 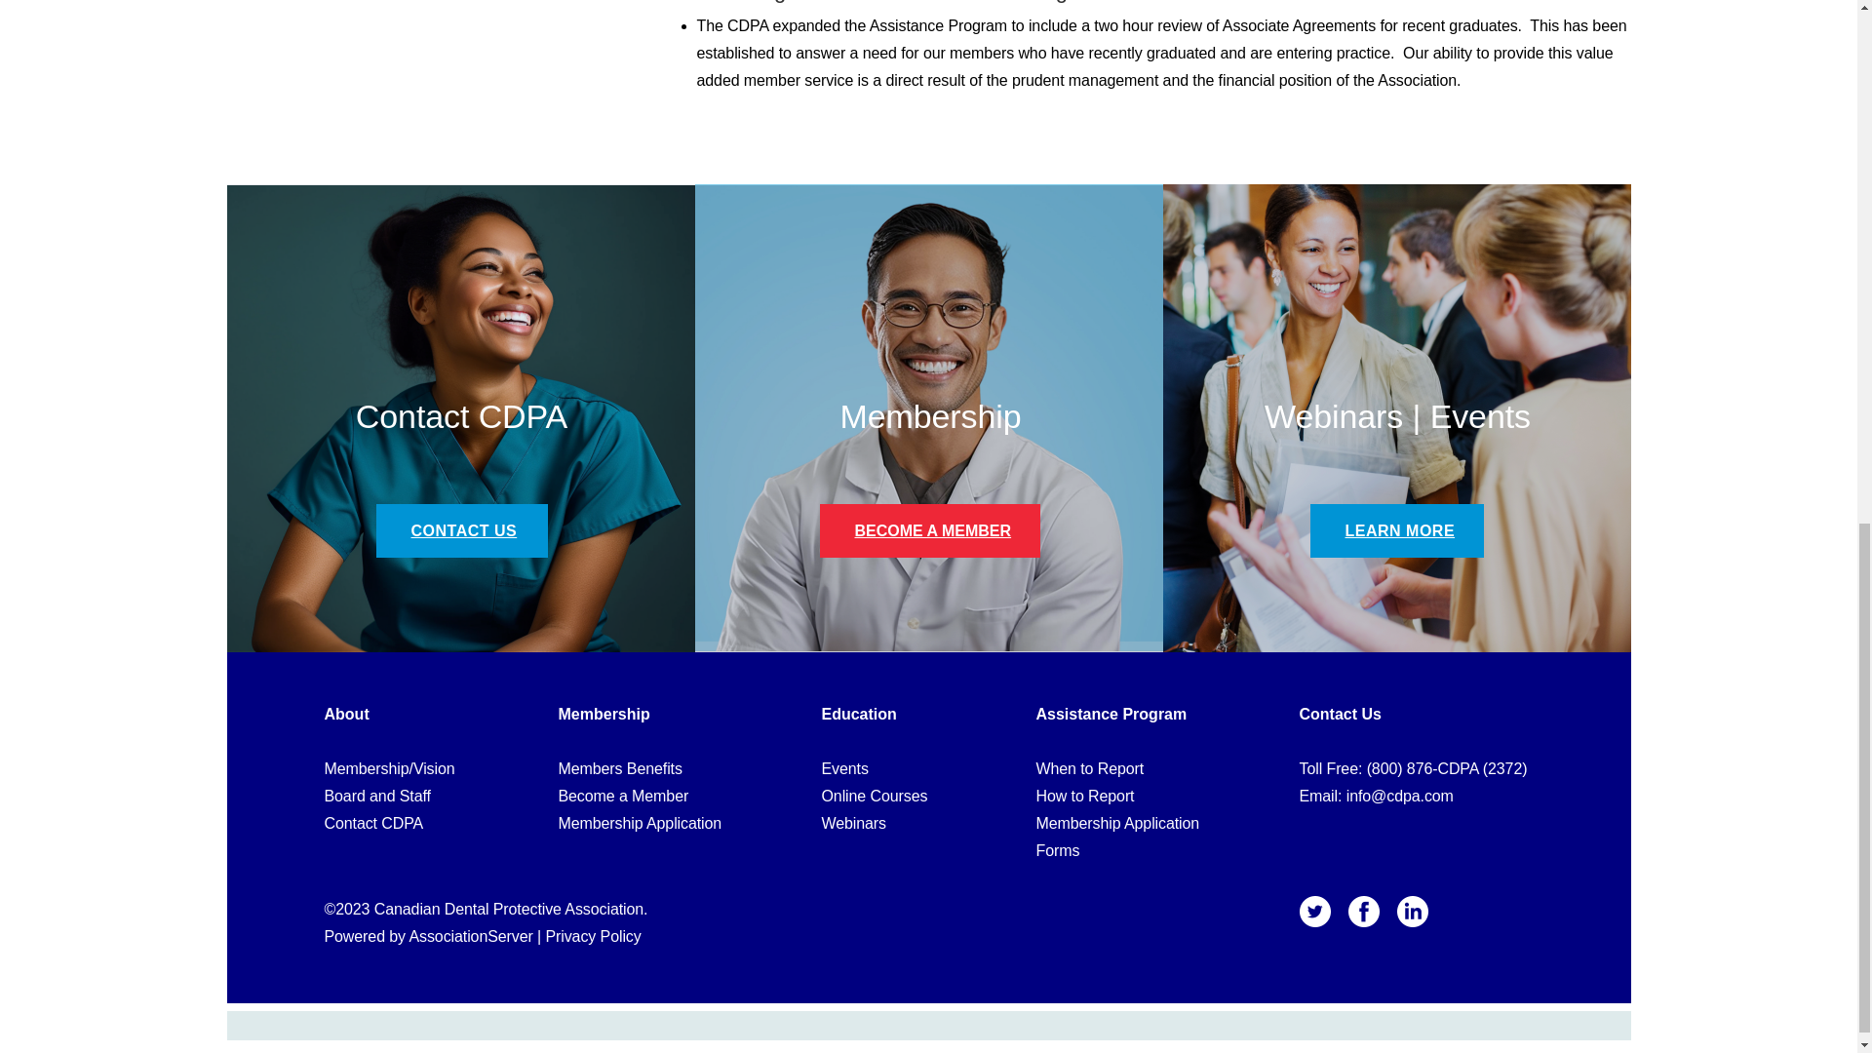 What do you see at coordinates (844, 768) in the screenshot?
I see `Events` at bounding box center [844, 768].